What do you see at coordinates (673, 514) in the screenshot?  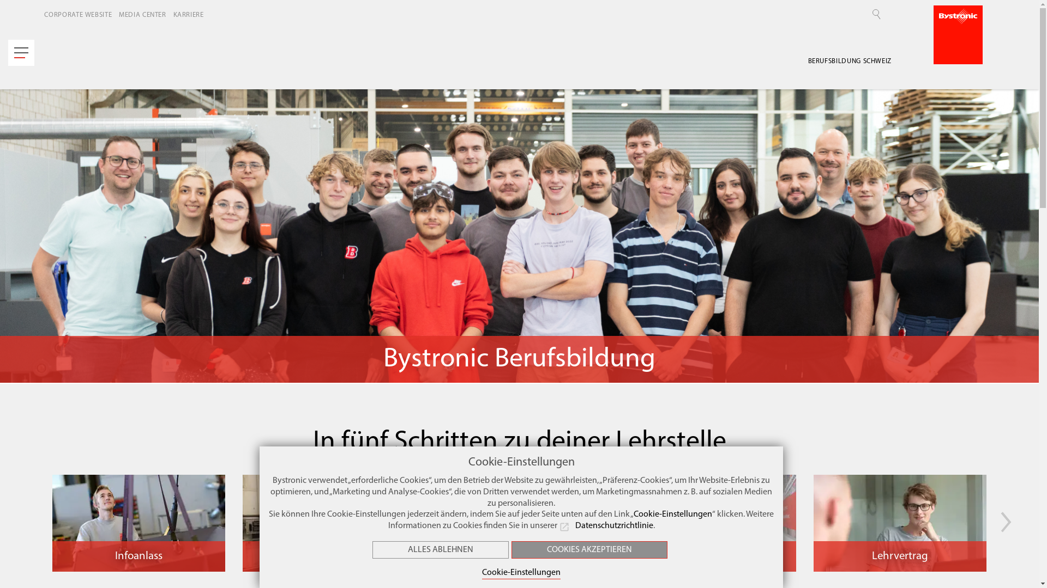 I see `Cookie-Einstellungen` at bounding box center [673, 514].